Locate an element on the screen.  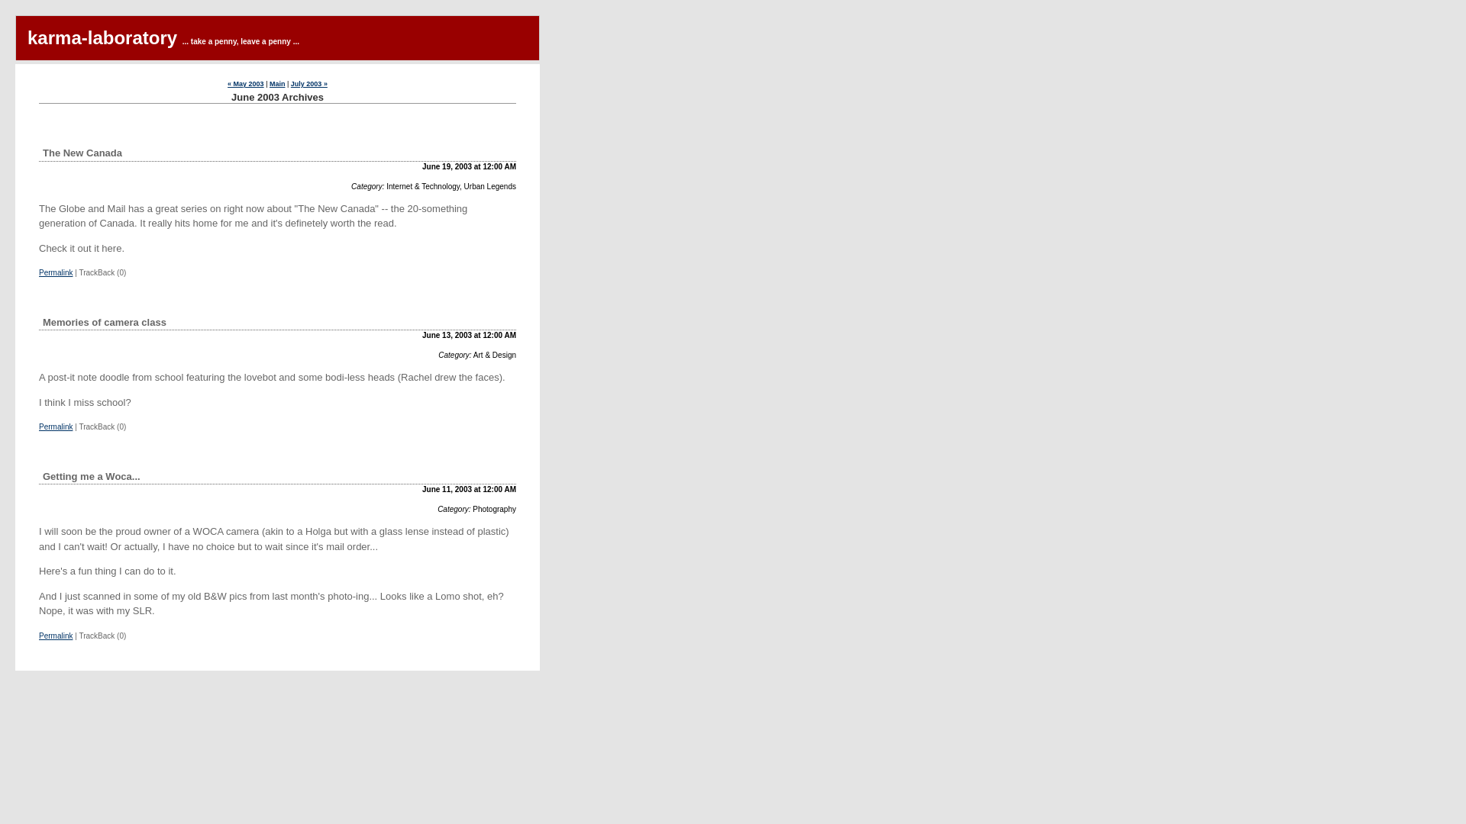
karma-laboratory is located at coordinates (102, 37).